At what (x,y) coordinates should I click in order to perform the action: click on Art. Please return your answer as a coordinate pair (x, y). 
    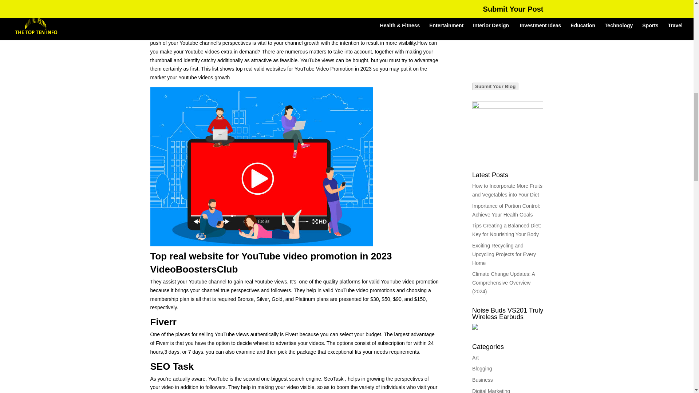
    Looking at the image, I should click on (475, 358).